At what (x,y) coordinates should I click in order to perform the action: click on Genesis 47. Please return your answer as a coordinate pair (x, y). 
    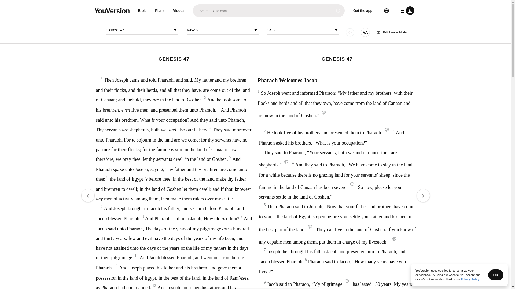
    Looking at the image, I should click on (142, 30).